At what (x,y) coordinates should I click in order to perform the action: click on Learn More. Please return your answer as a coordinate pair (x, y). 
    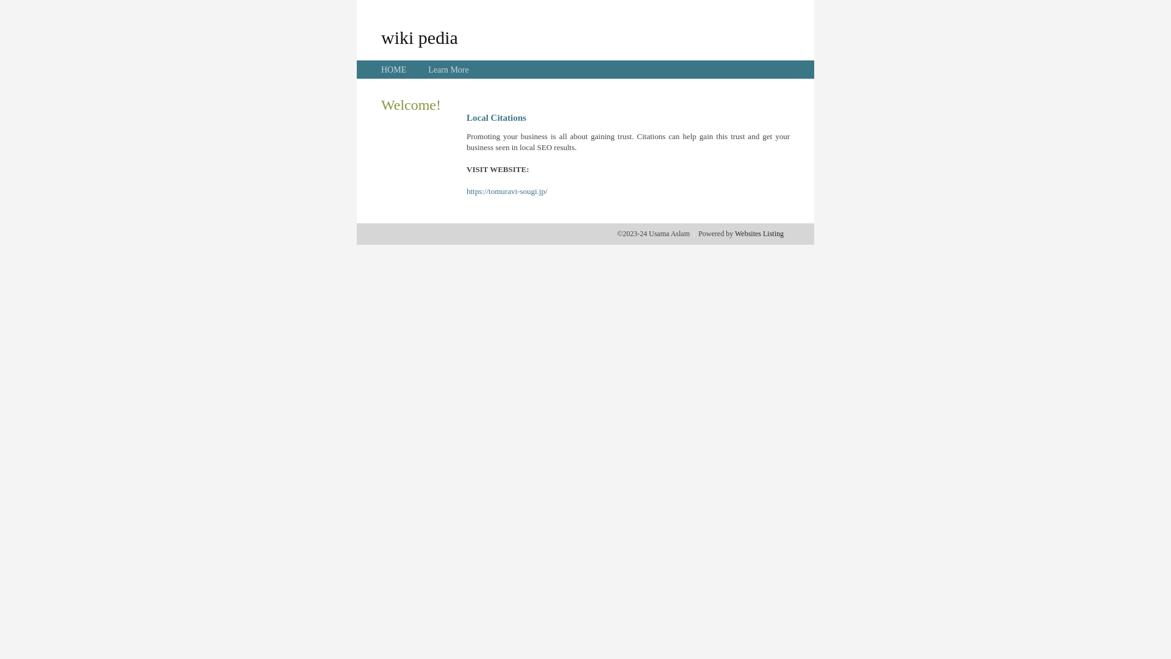
    Looking at the image, I should click on (448, 70).